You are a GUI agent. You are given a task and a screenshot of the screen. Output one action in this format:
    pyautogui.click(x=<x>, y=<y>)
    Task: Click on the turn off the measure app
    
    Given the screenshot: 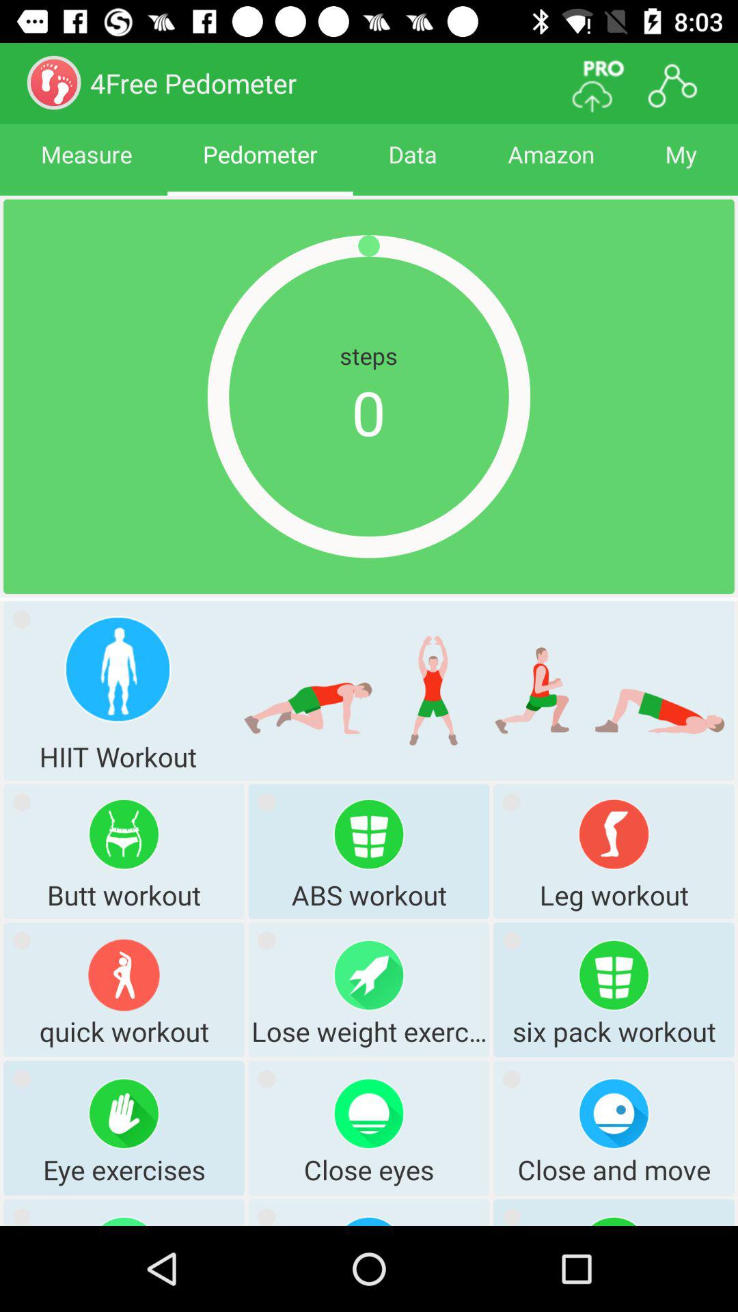 What is the action you would take?
    pyautogui.click(x=86, y=167)
    